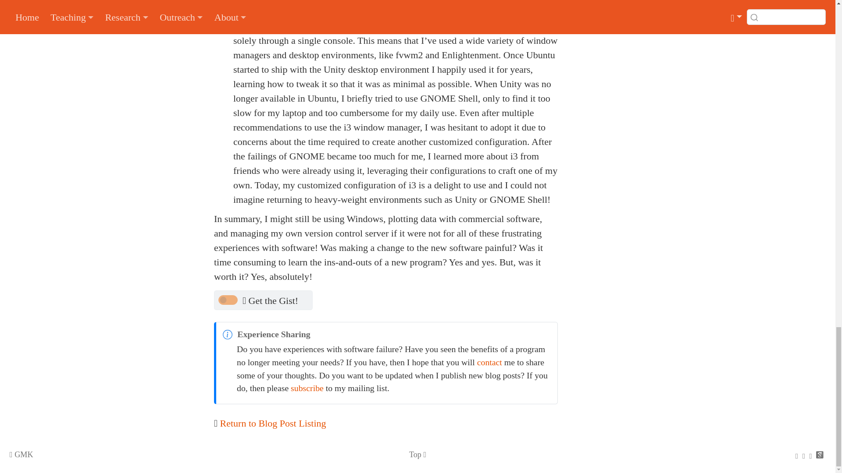 This screenshot has width=842, height=473. I want to click on Top, so click(417, 455).